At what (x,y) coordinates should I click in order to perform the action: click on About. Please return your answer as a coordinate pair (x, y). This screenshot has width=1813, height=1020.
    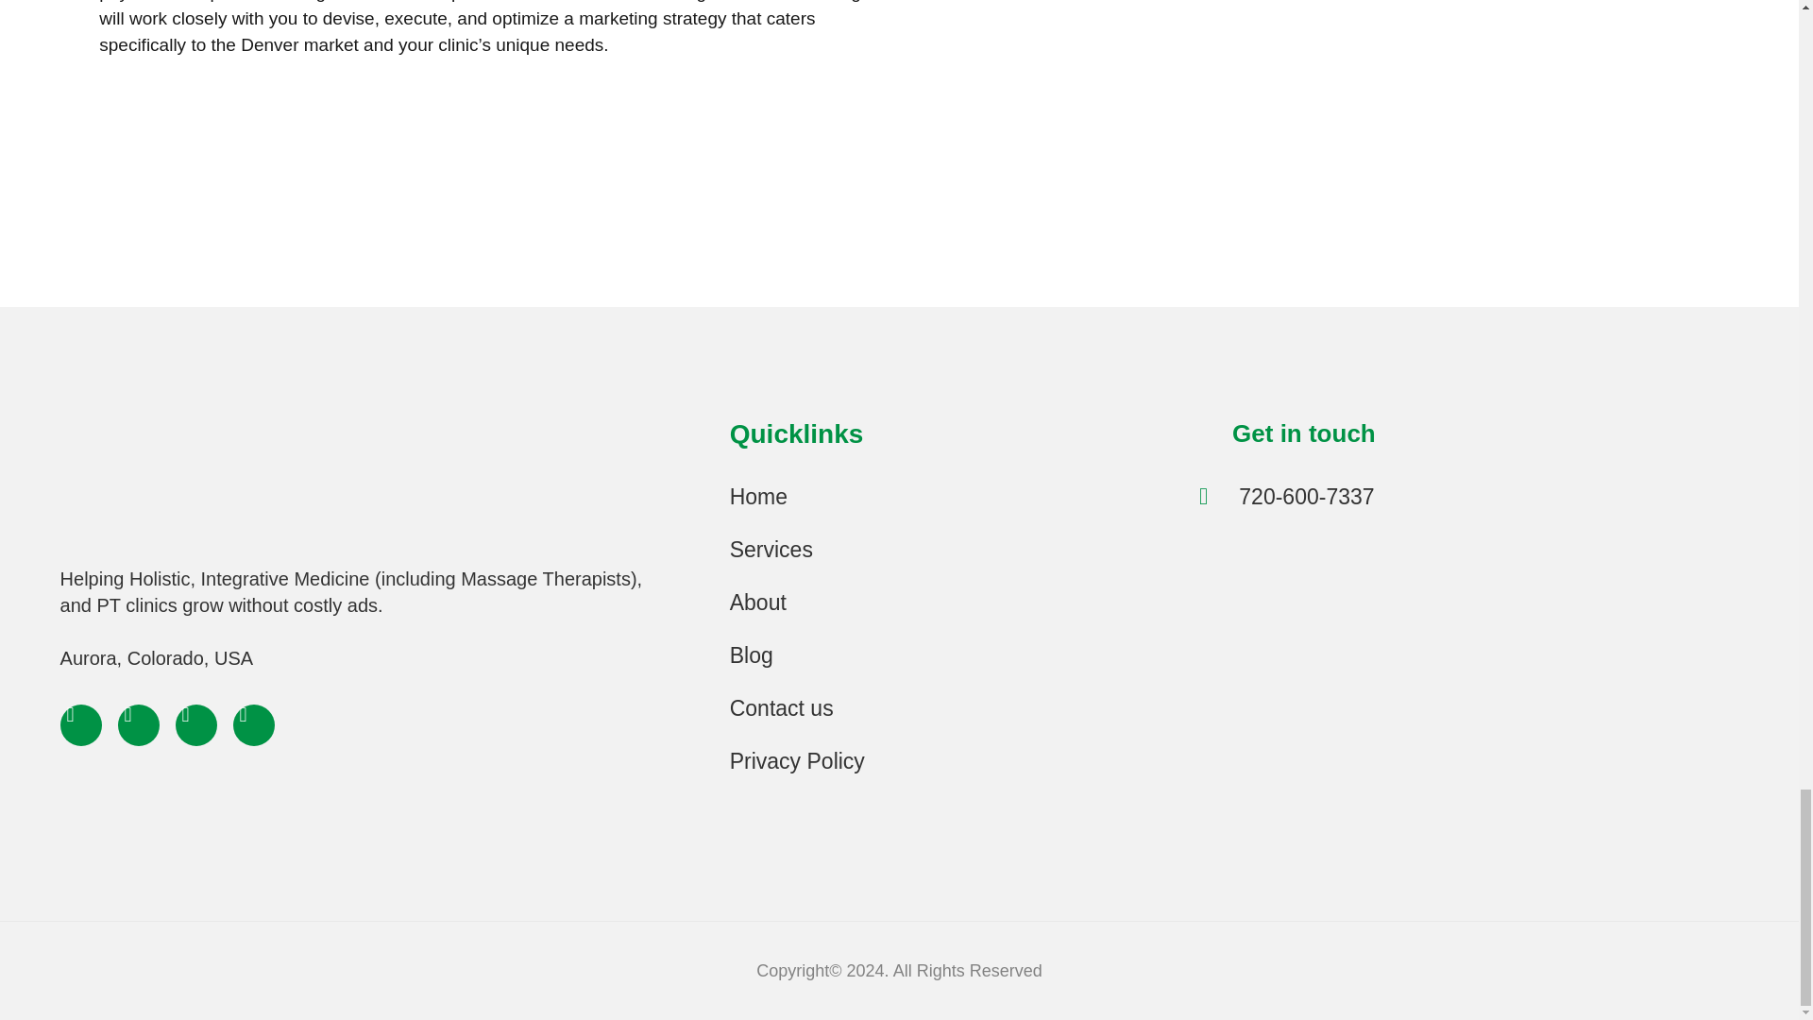
    Looking at the image, I should click on (956, 603).